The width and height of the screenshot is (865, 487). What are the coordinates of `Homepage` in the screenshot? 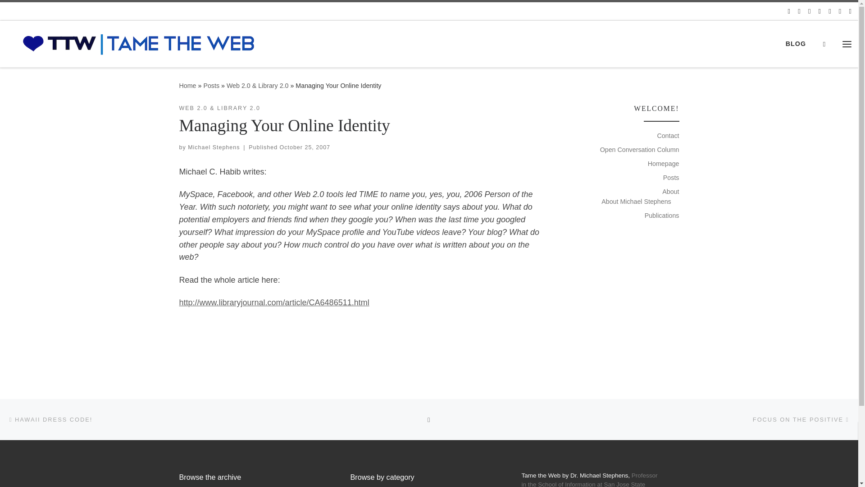 It's located at (663, 163).